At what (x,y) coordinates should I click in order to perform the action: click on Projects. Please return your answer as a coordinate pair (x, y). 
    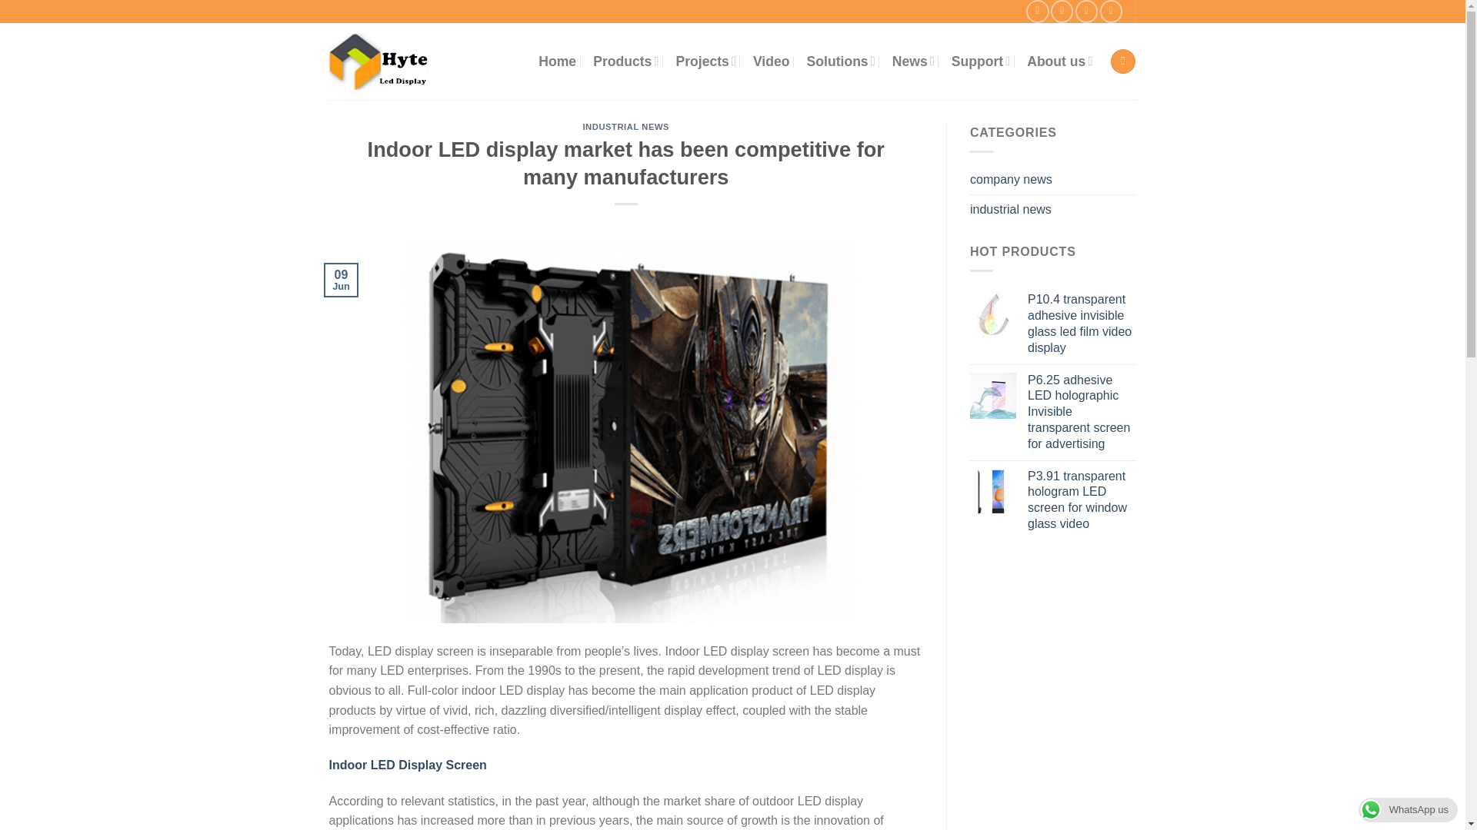
    Looking at the image, I should click on (705, 61).